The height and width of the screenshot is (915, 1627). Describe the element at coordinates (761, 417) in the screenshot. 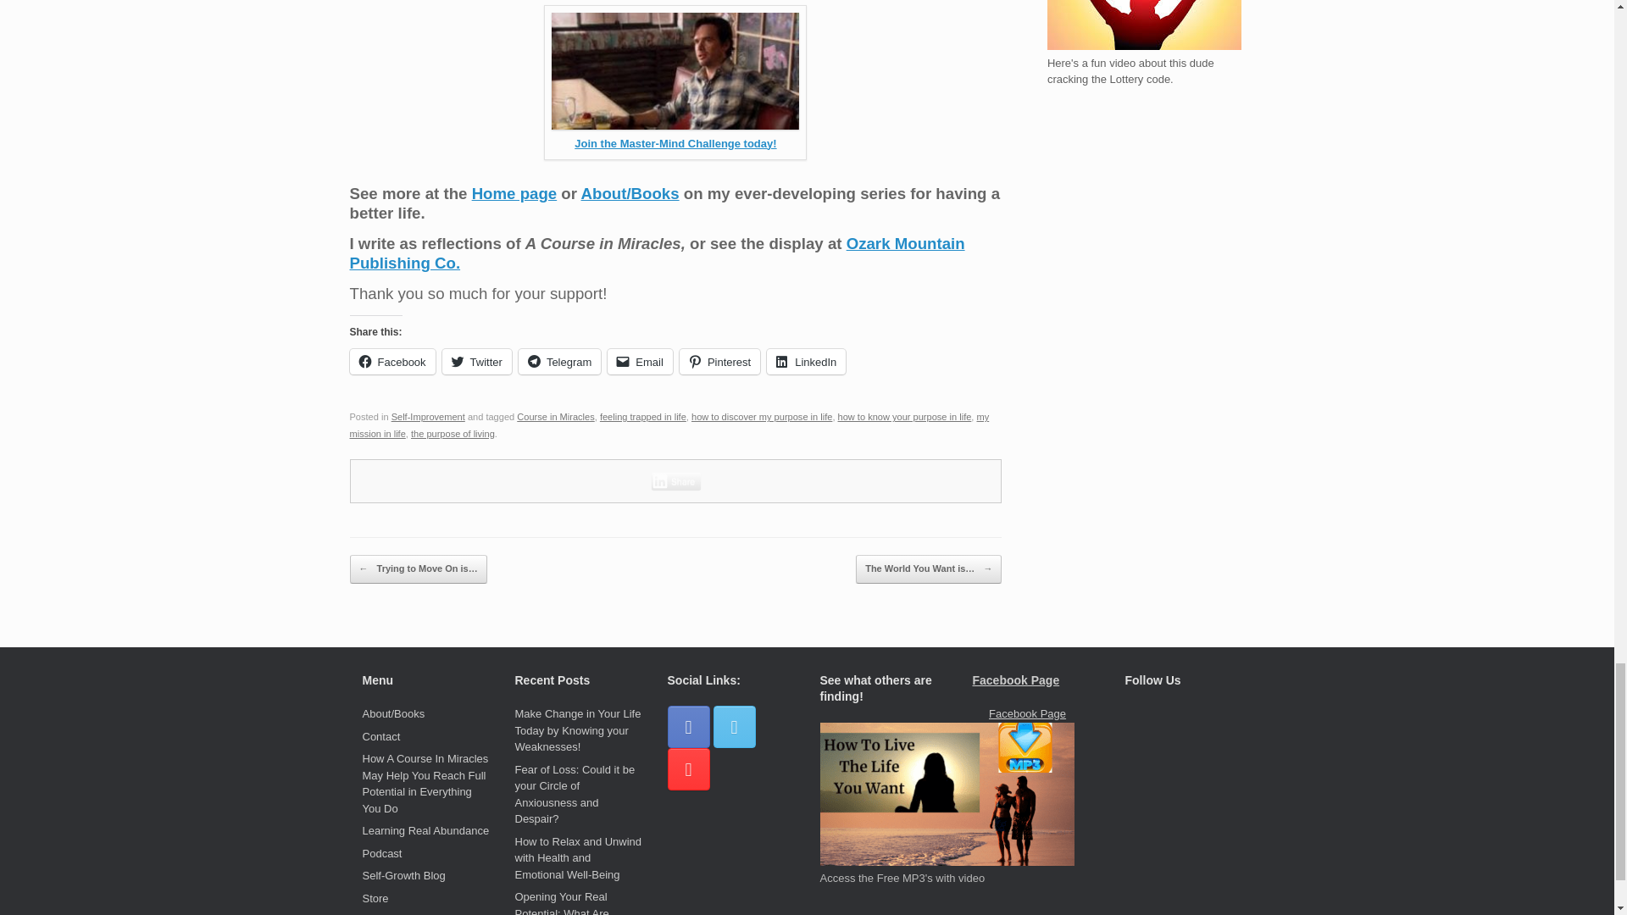

I see `how to discover my purpose in life` at that location.